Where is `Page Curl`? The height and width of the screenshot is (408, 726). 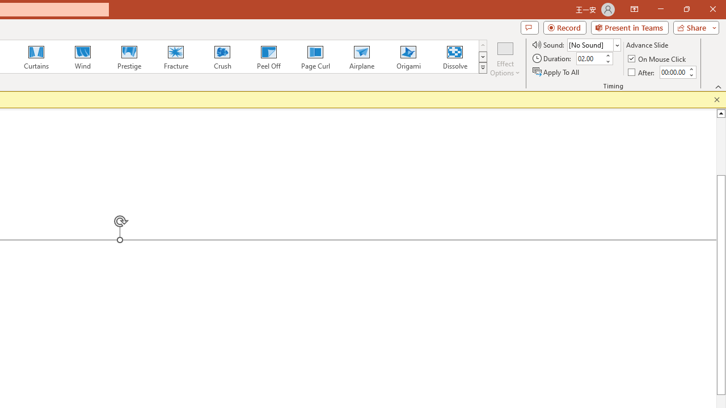 Page Curl is located at coordinates (315, 57).